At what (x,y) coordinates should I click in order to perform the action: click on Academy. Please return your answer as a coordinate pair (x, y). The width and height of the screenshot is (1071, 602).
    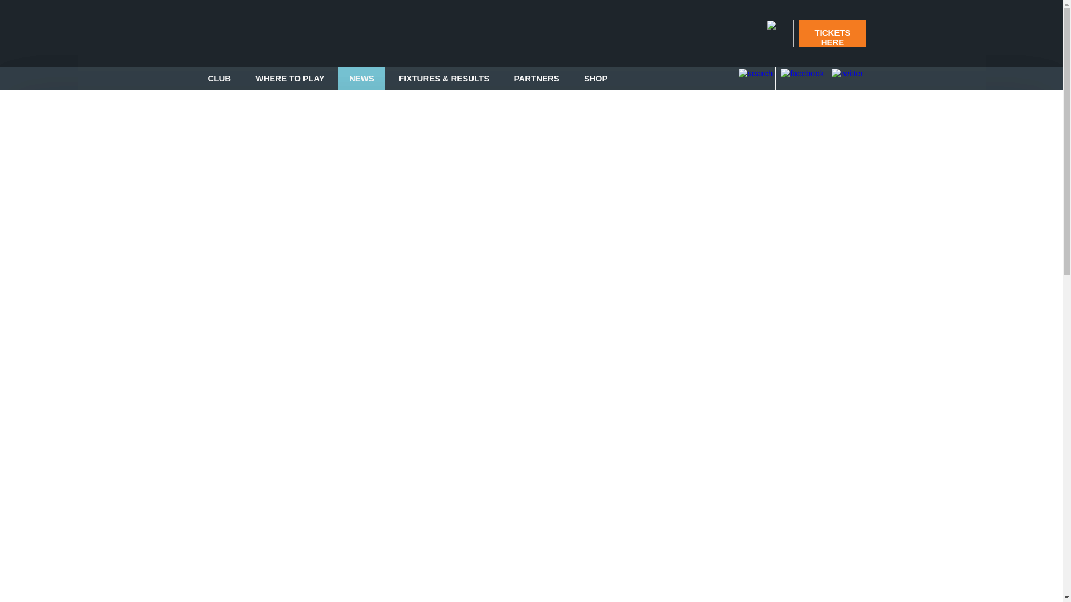
    Looking at the image, I should click on (336, 134).